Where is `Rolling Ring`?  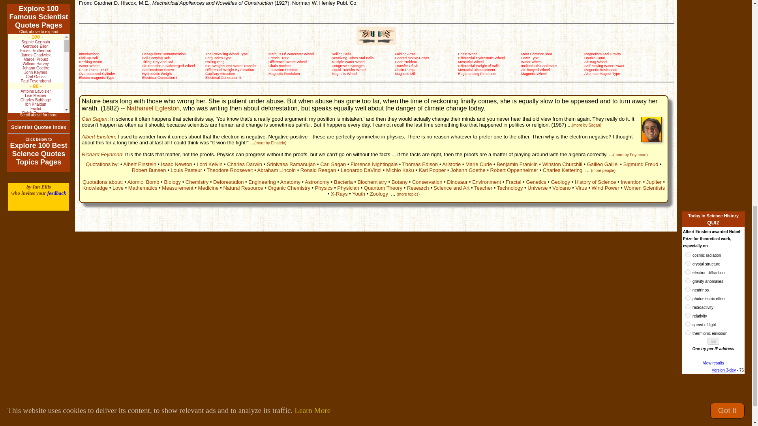 Rolling Ring is located at coordinates (215, 62).